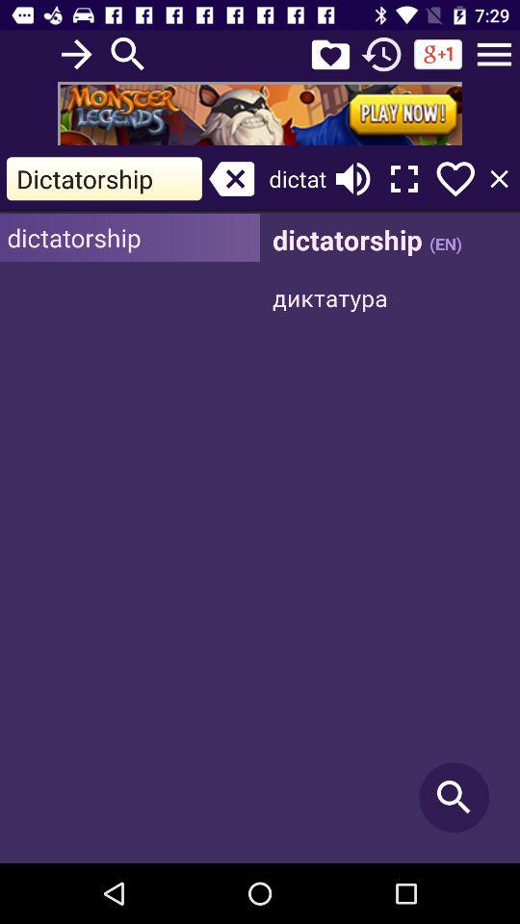 The image size is (520, 924). Describe the element at coordinates (390, 539) in the screenshot. I see `translated word` at that location.